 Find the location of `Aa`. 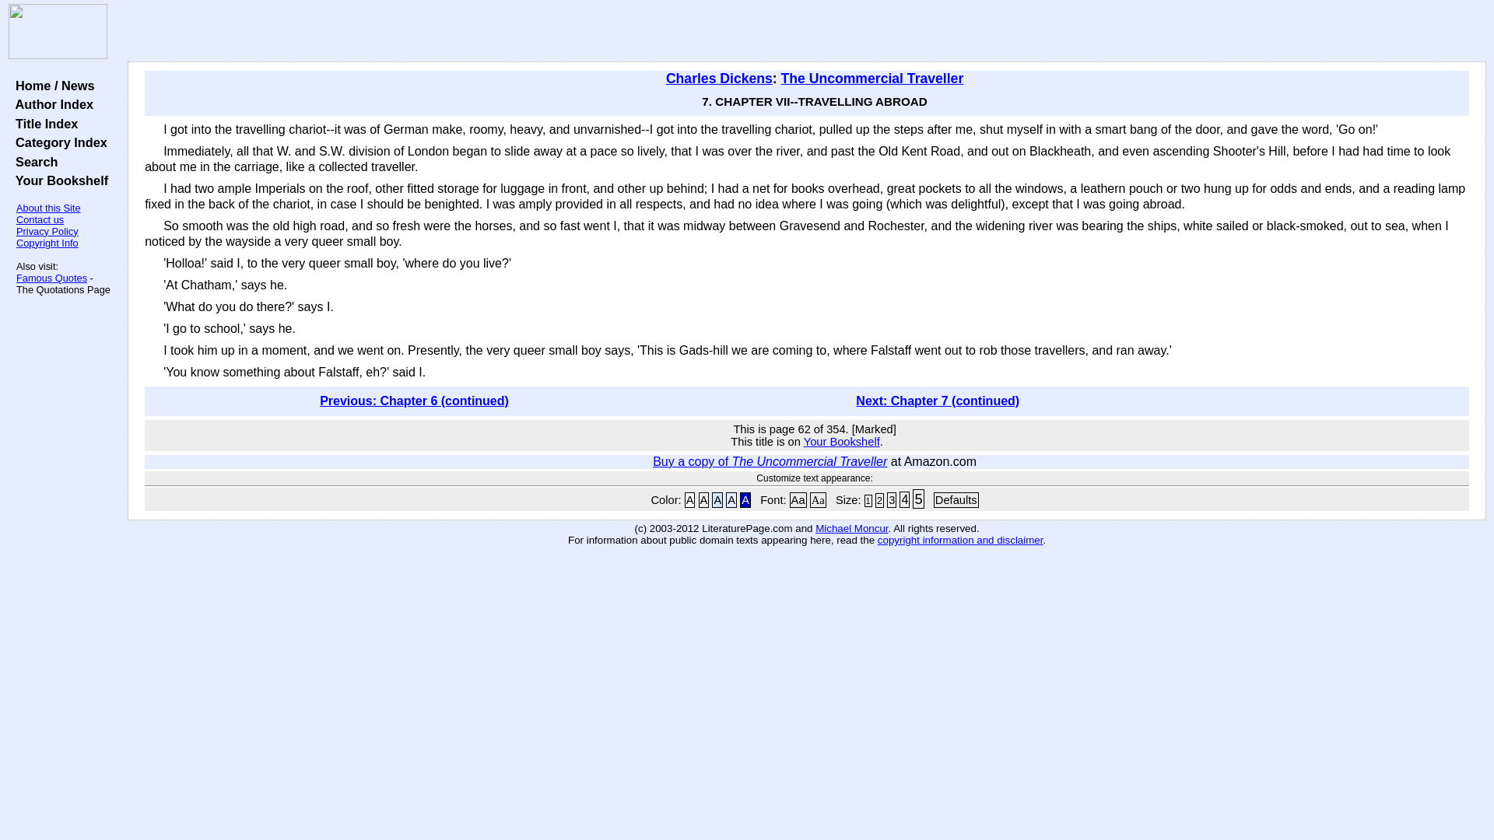

Aa is located at coordinates (798, 499).